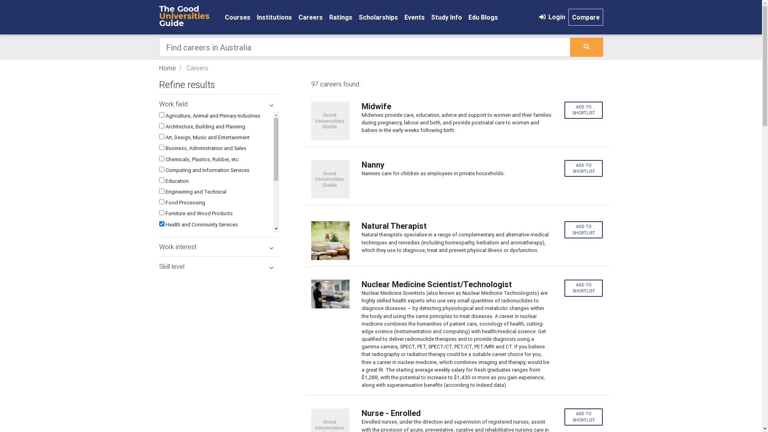 The width and height of the screenshot is (768, 432). What do you see at coordinates (551, 17) in the screenshot?
I see `Login` at bounding box center [551, 17].